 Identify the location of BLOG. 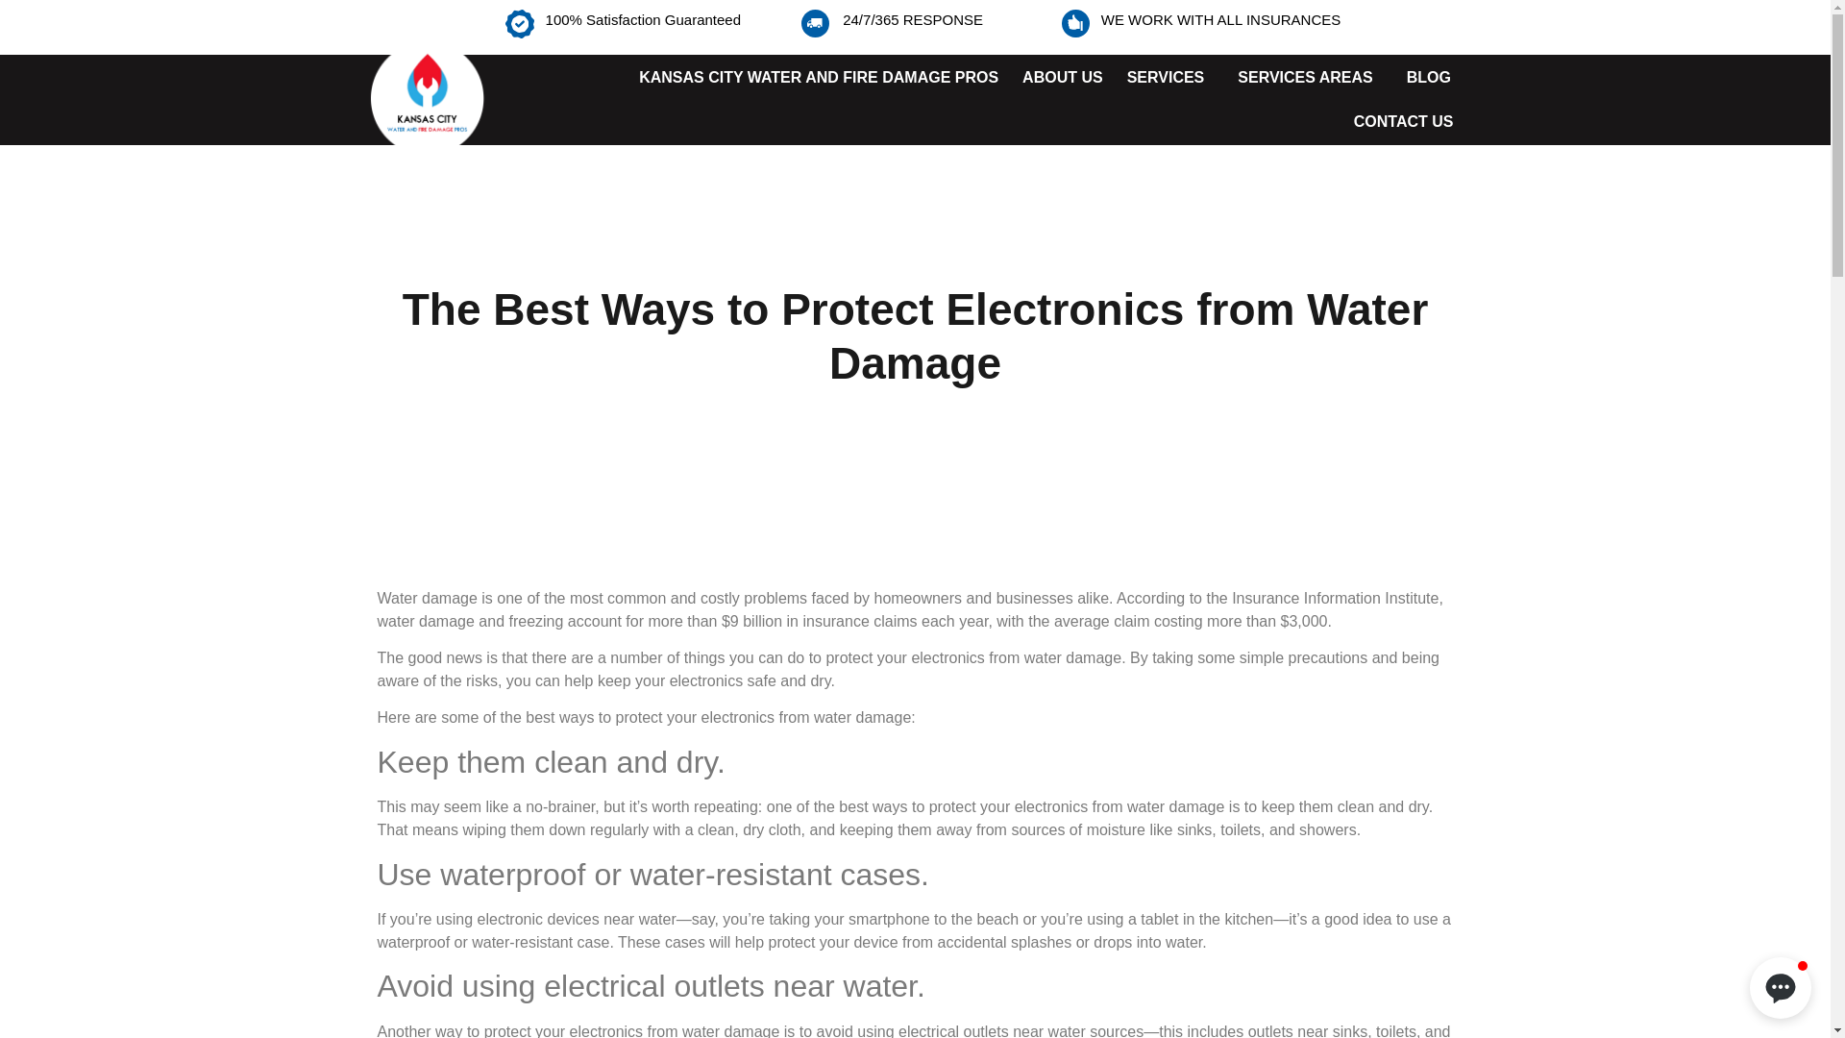
(1428, 77).